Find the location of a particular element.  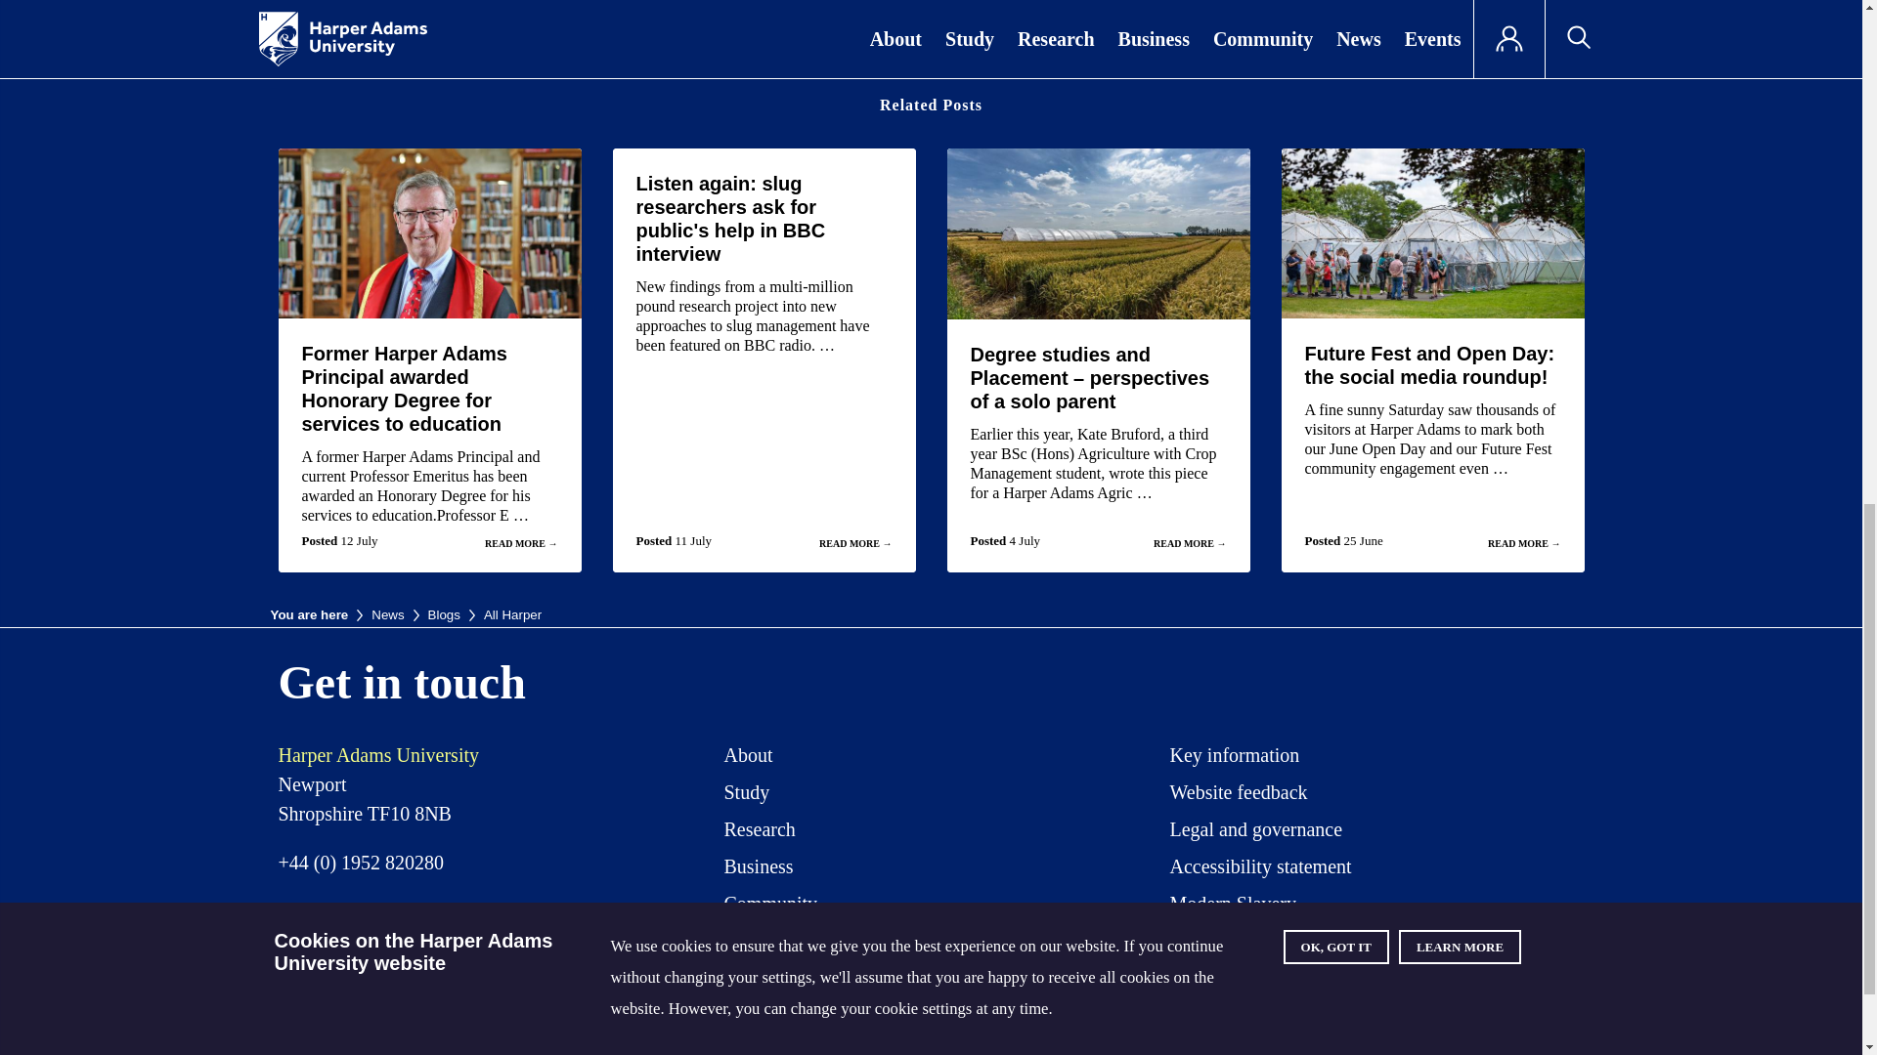

Modern Slavery Act PDF - opens in a new window is located at coordinates (1232, 907).